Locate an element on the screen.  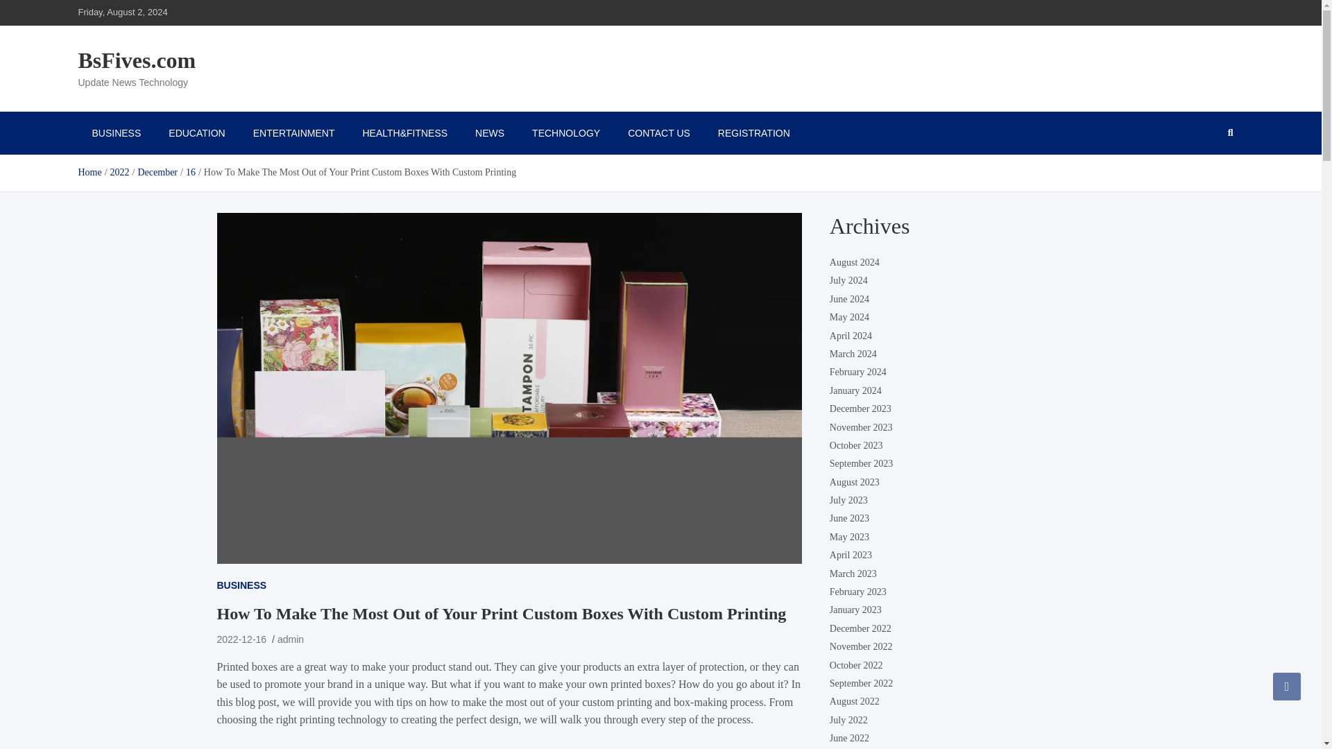
16 is located at coordinates (191, 172).